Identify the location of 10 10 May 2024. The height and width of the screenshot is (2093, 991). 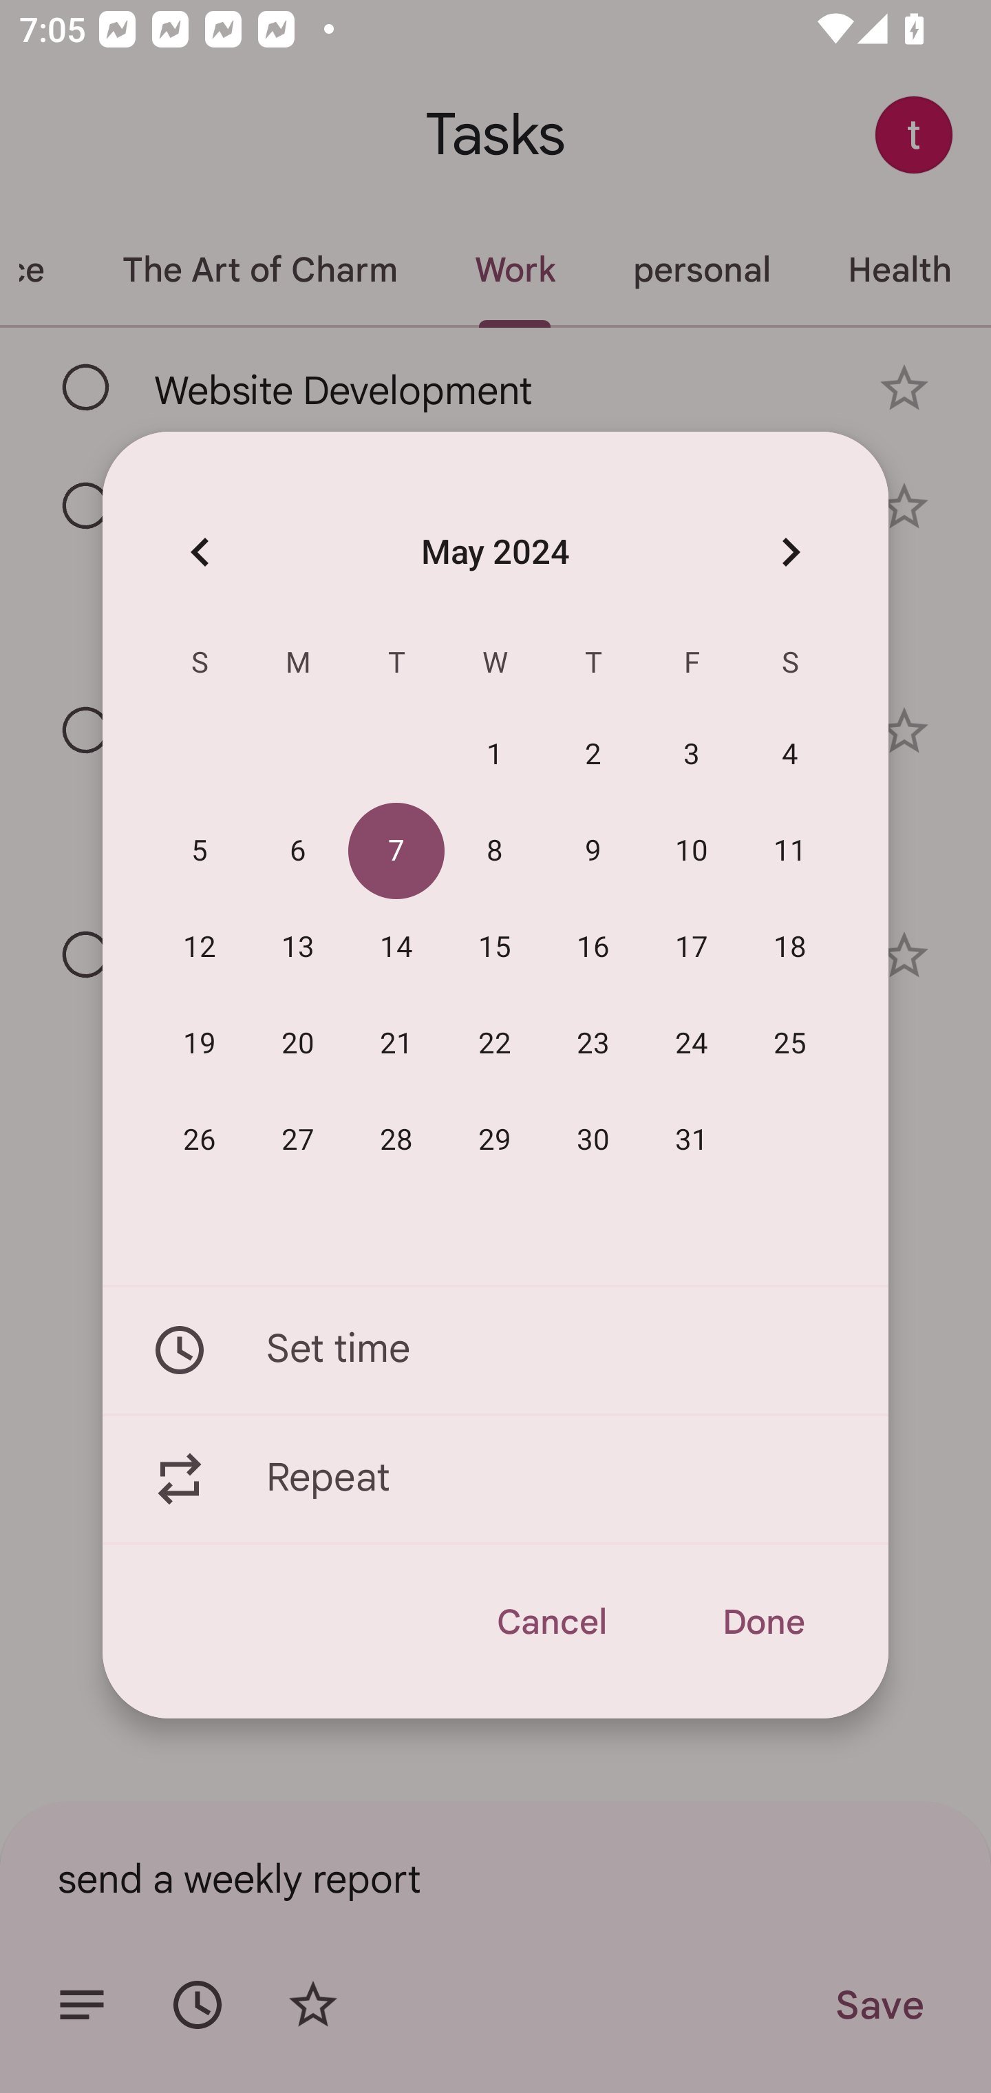
(692, 852).